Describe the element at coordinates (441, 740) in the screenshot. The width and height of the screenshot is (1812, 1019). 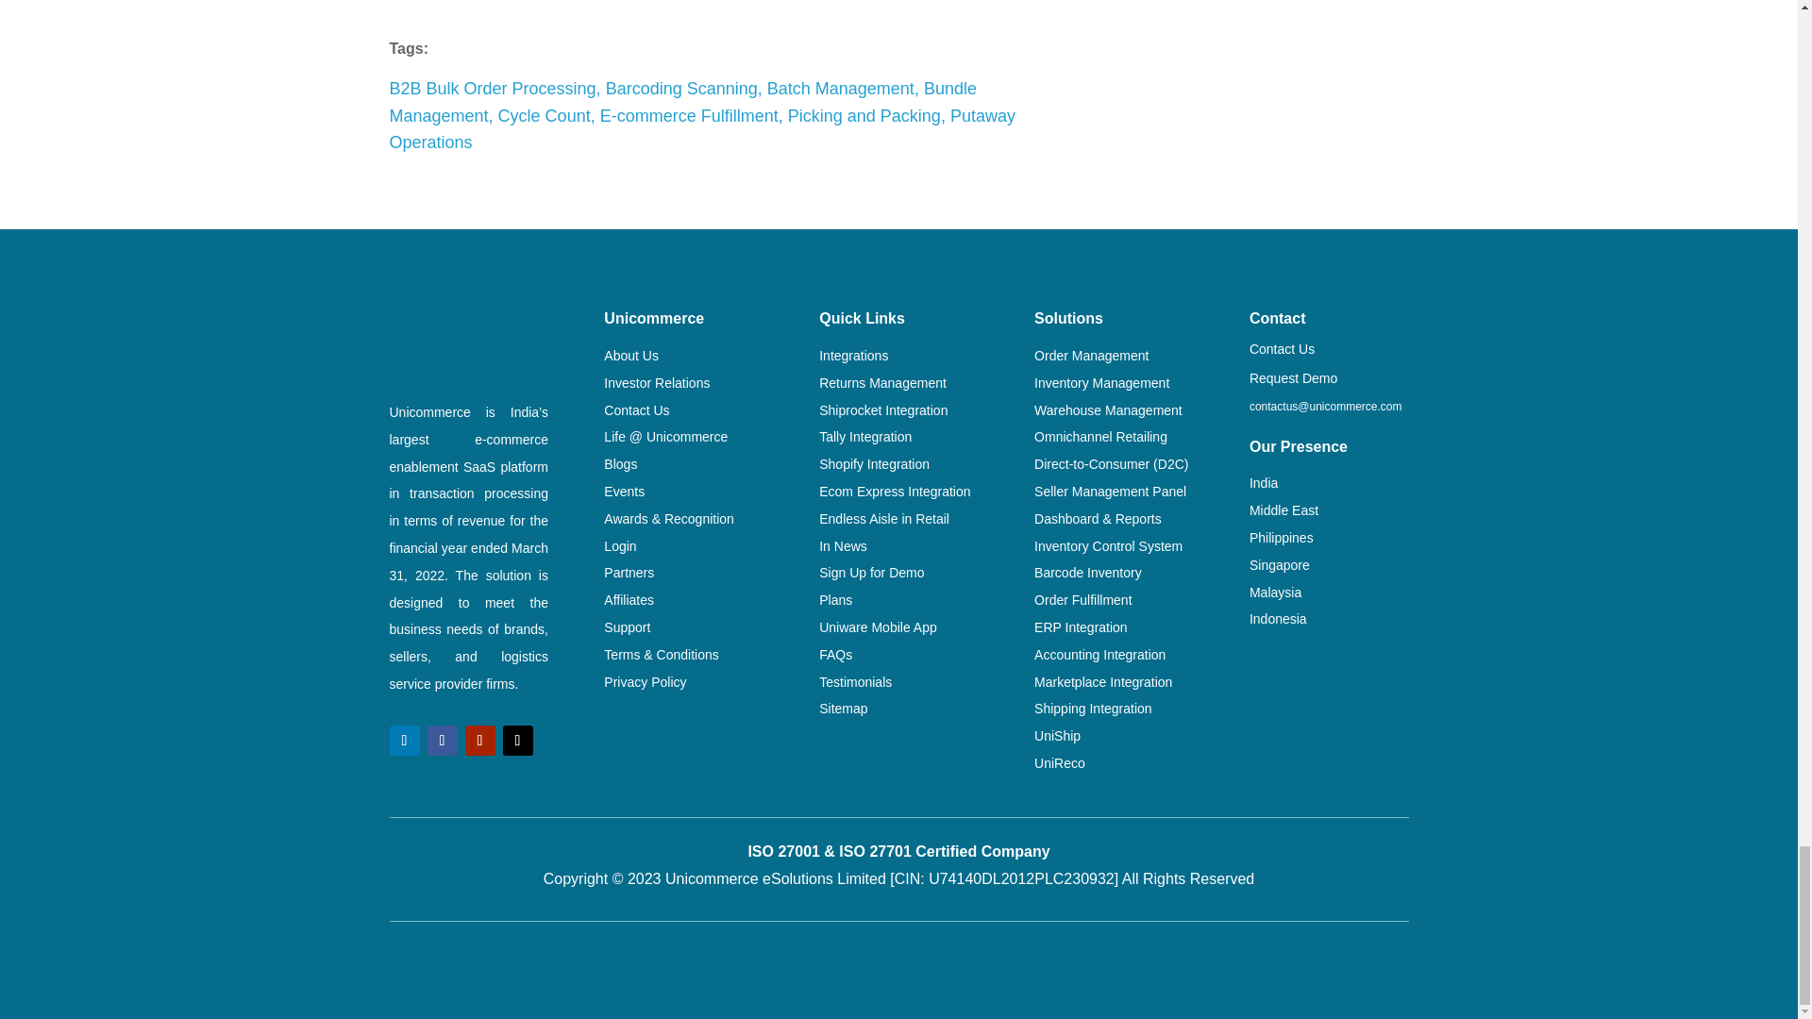
I see `Follow on Facebook` at that location.